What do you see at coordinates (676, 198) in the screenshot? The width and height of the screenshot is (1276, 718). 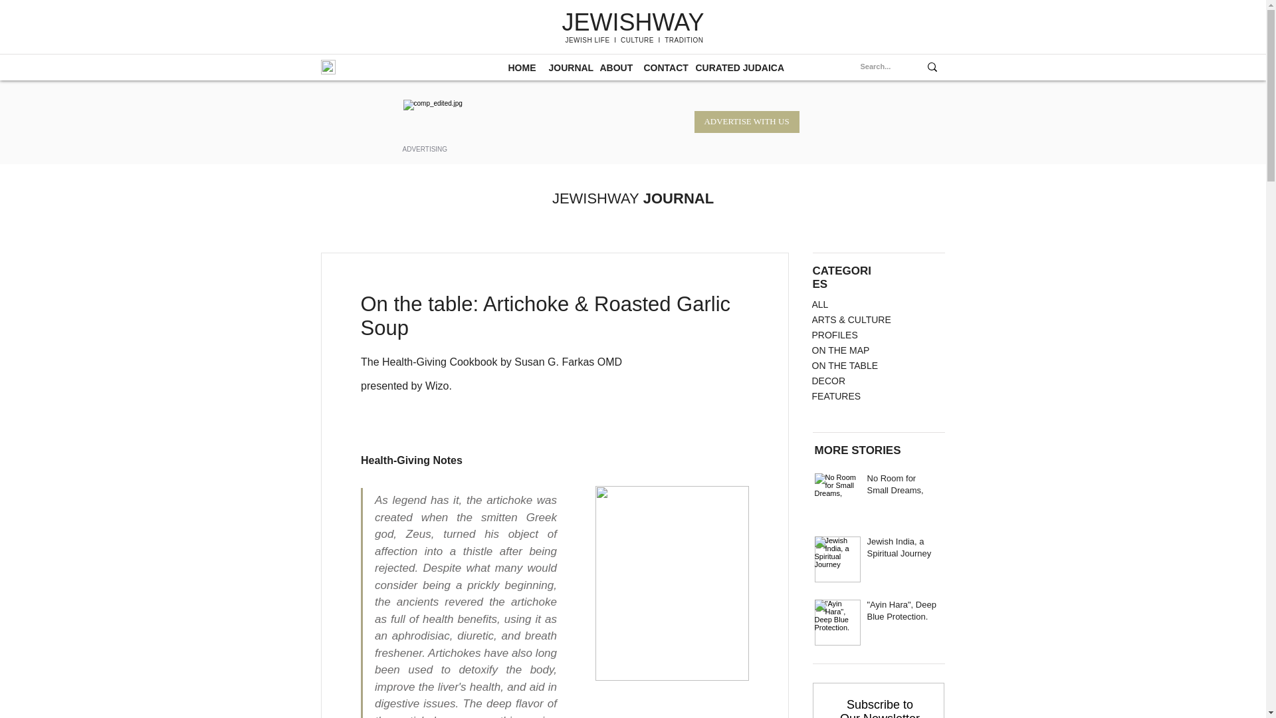 I see `JOURNAL` at bounding box center [676, 198].